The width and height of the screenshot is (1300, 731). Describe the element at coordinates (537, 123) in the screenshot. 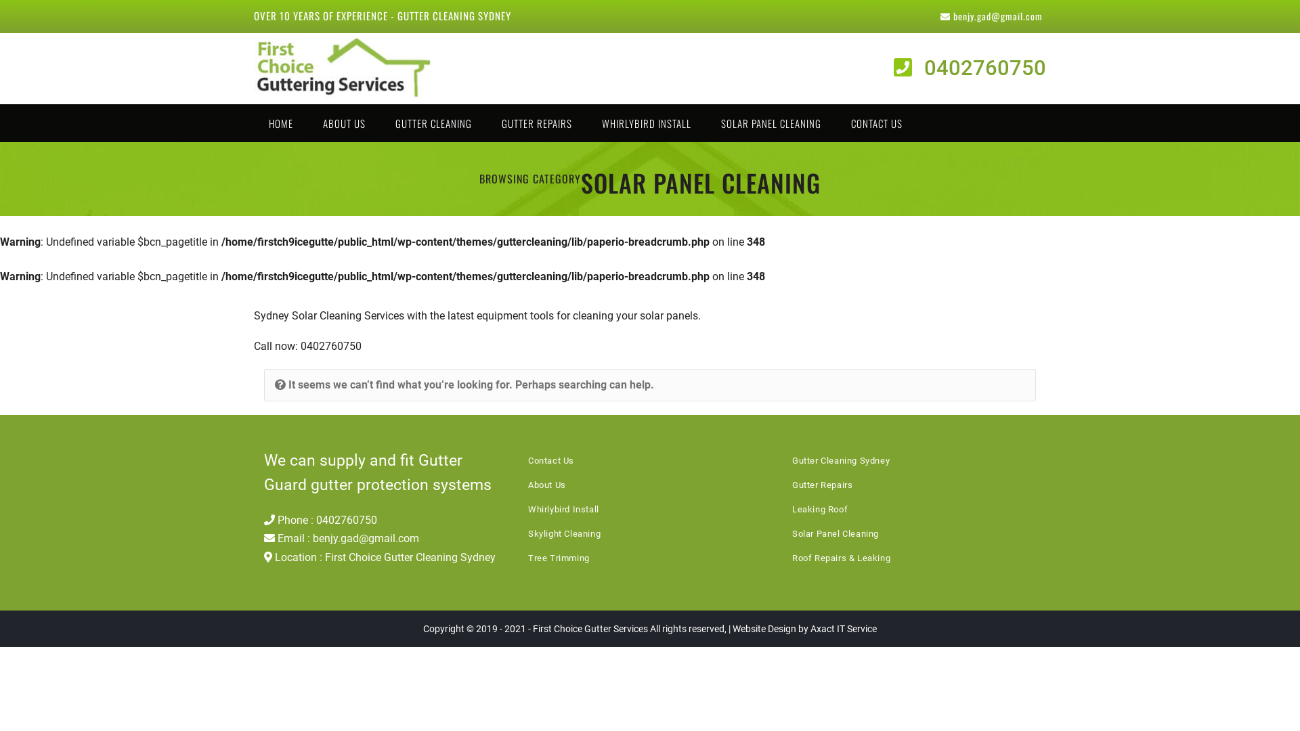

I see `GUTTER REPAIRS` at that location.